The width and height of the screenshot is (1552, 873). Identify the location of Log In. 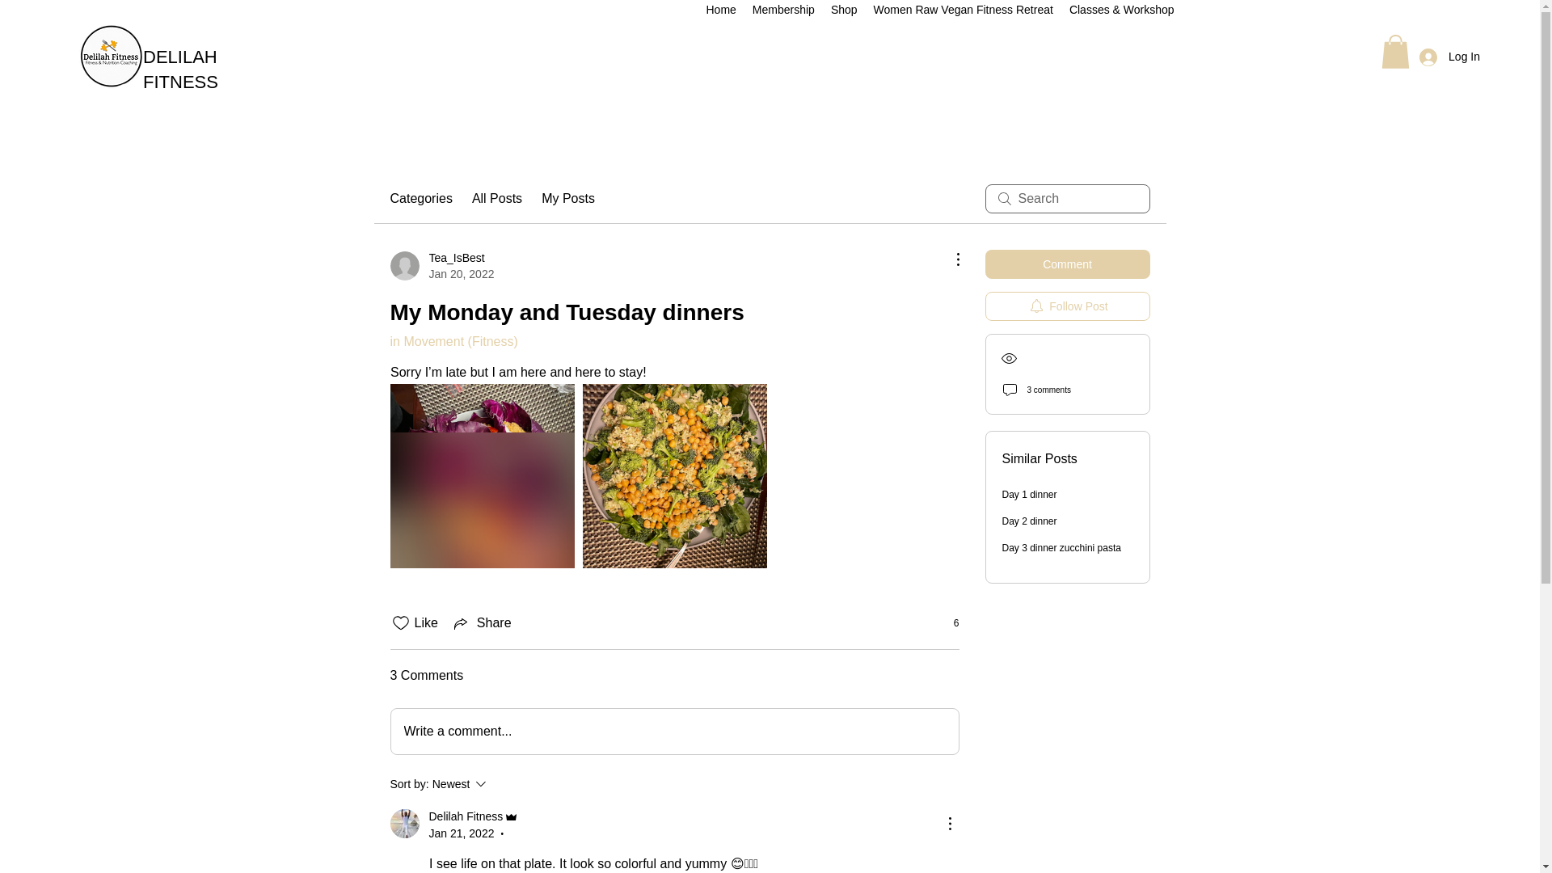
(1449, 57).